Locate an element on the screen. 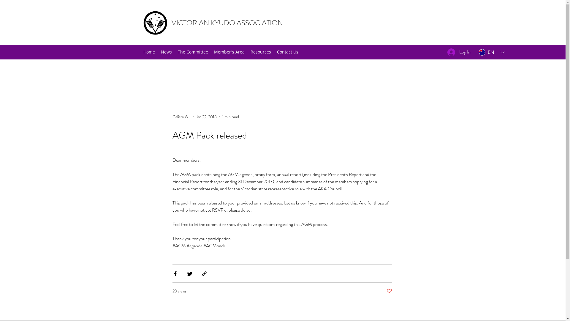 The width and height of the screenshot is (570, 321). Calista Wu is located at coordinates (182, 117).